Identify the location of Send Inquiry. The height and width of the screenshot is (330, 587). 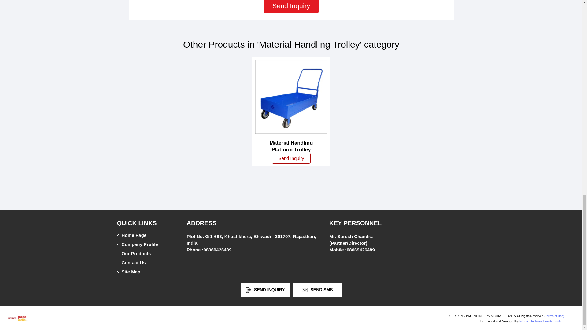
(248, 290).